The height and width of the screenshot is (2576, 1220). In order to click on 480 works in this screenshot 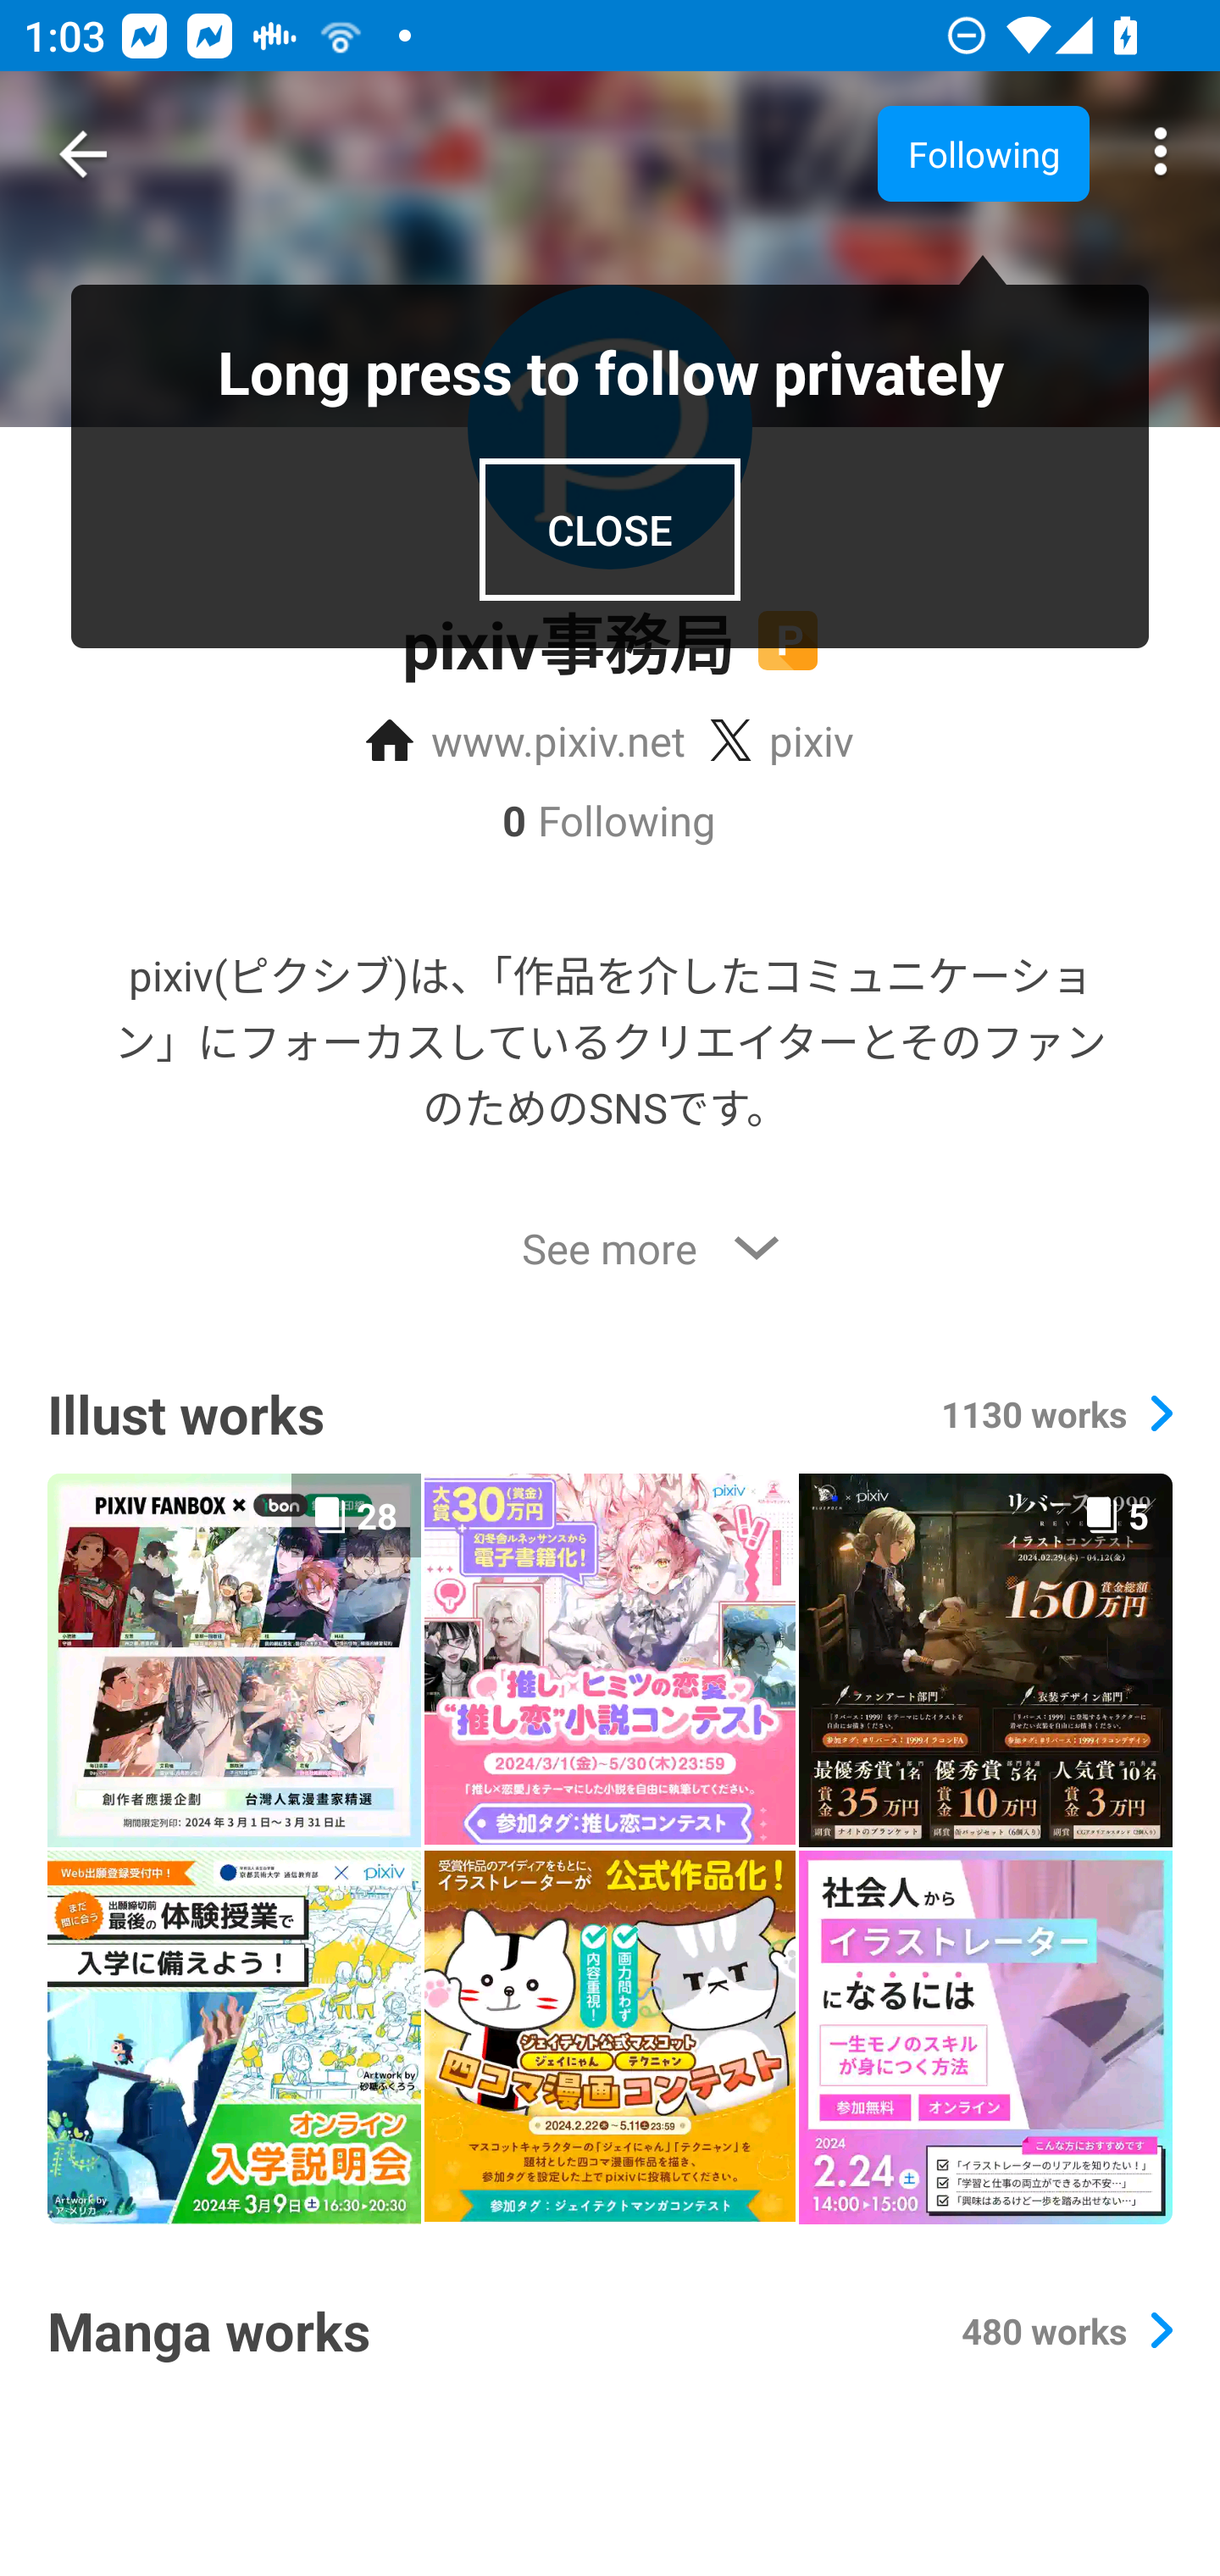, I will do `click(1066, 2329)`.